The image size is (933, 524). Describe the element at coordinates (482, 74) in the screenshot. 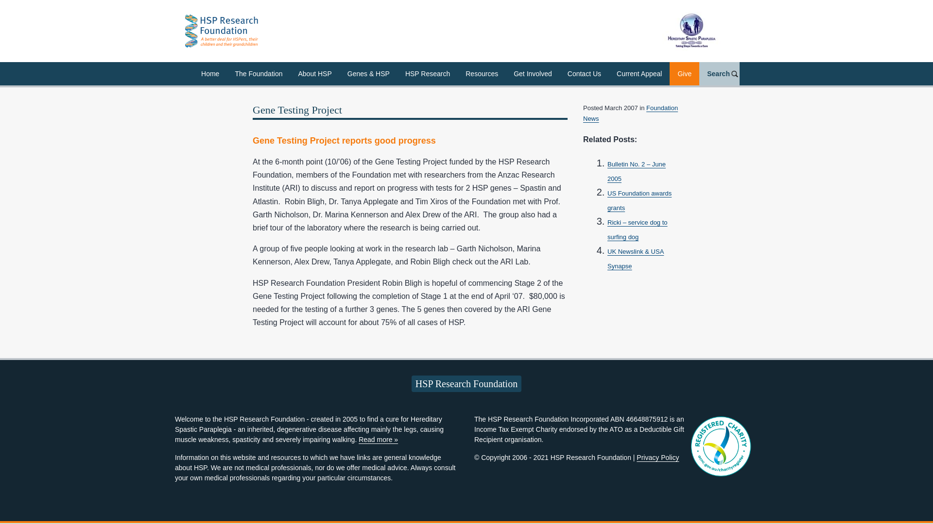

I see `Resources` at that location.